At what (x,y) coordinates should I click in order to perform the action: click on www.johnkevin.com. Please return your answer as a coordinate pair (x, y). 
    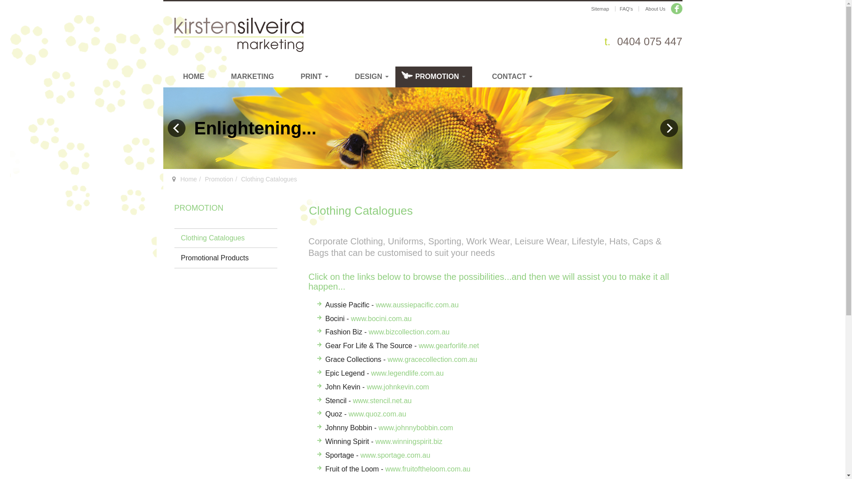
    Looking at the image, I should click on (398, 387).